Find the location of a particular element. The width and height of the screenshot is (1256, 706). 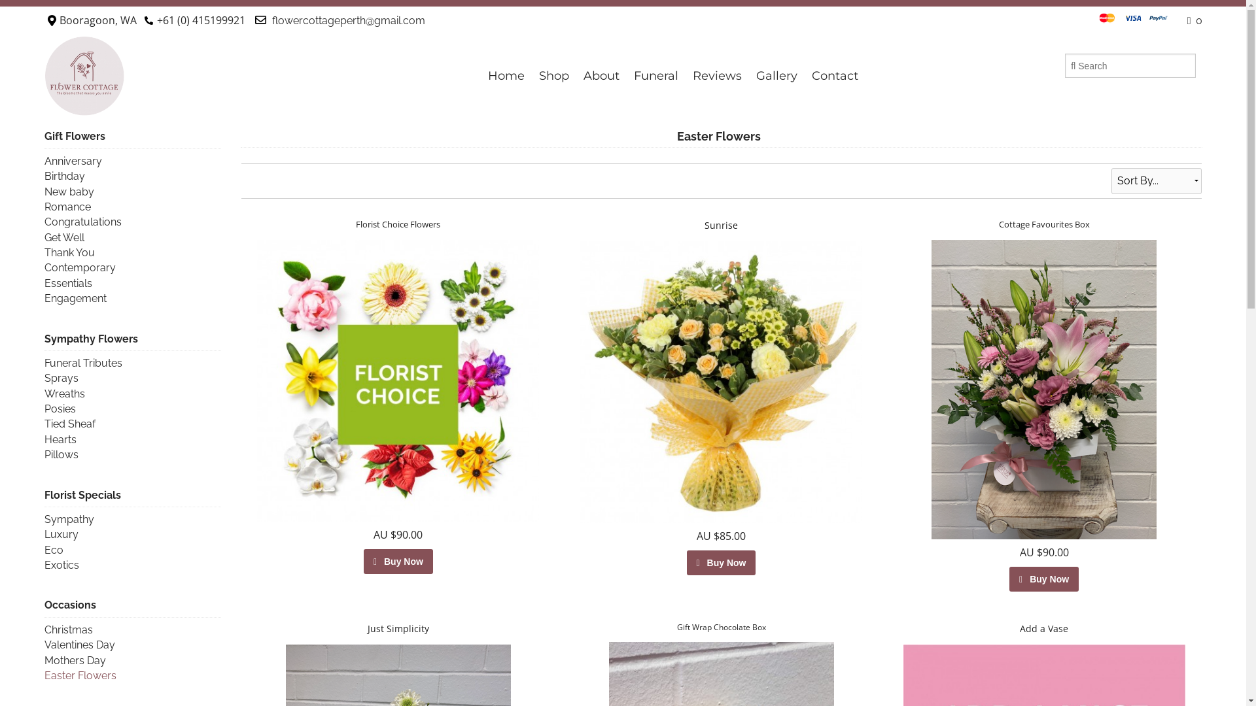

Sprays is located at coordinates (61, 378).